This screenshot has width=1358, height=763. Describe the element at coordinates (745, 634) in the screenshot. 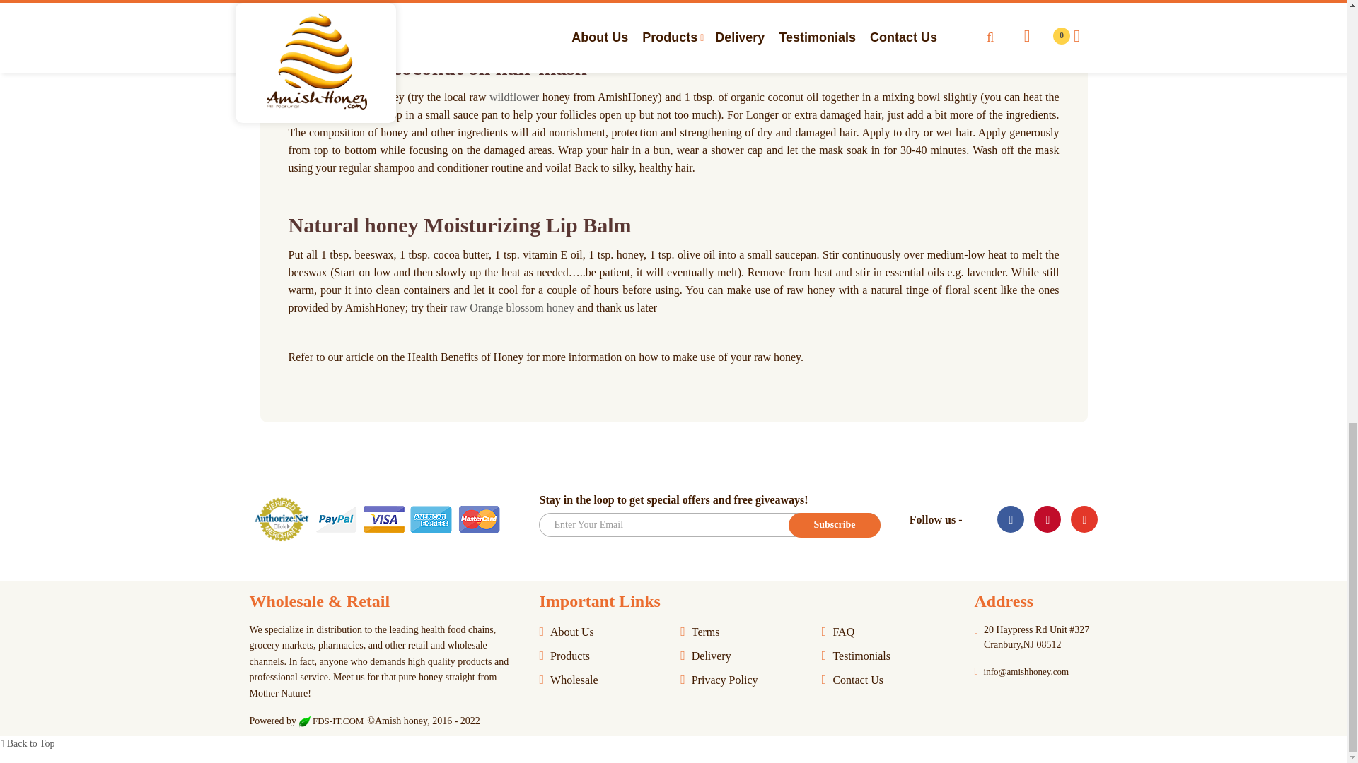

I see `Terms` at that location.